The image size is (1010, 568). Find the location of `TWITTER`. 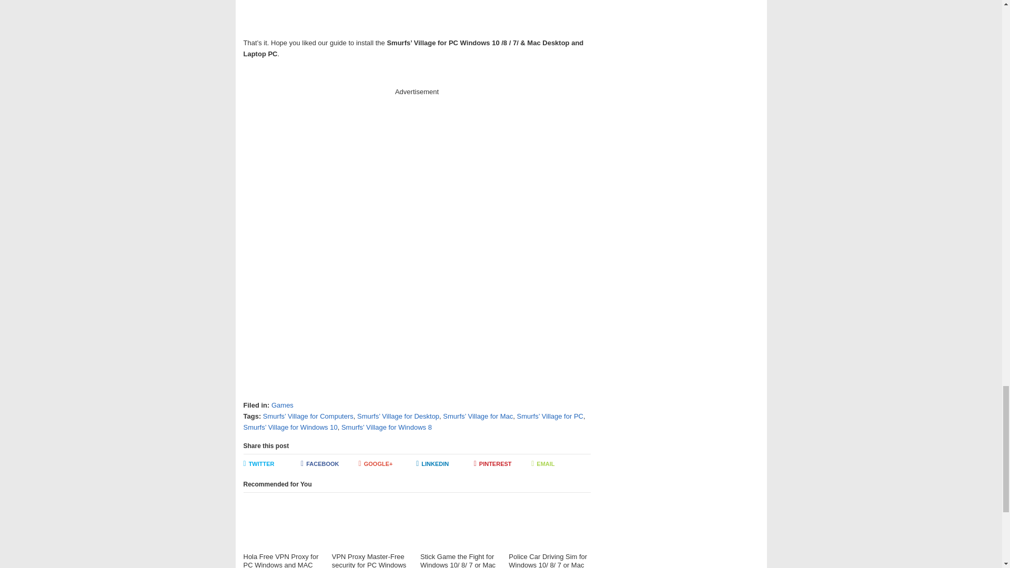

TWITTER is located at coordinates (272, 464).